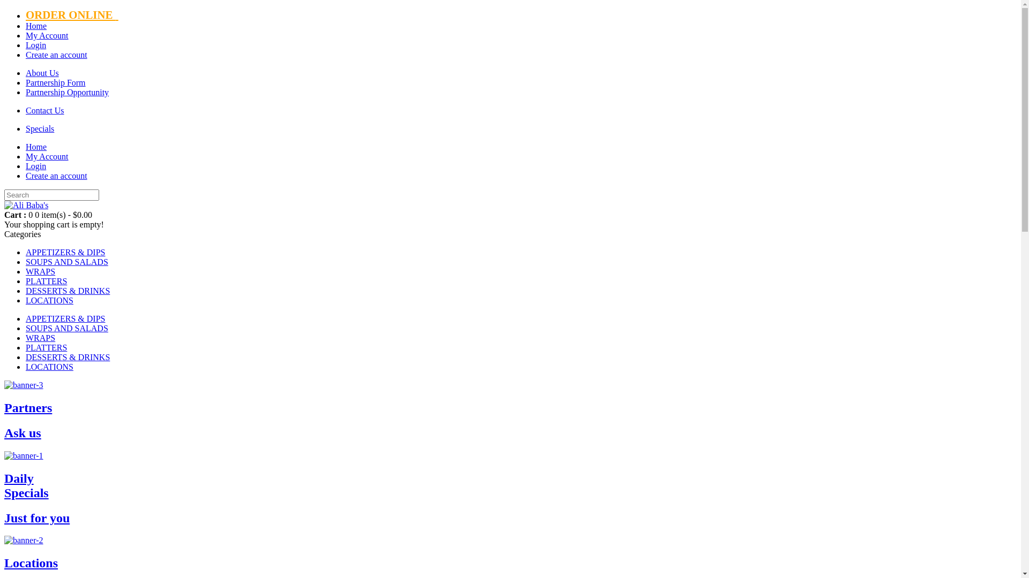  I want to click on Home, so click(36, 26).